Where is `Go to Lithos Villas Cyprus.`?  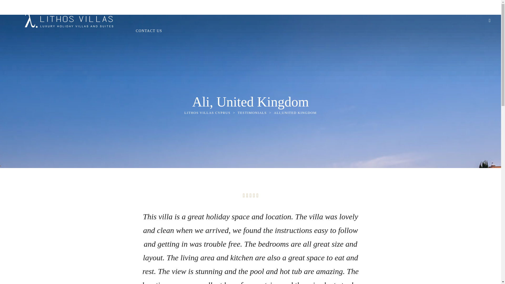
Go to Lithos Villas Cyprus. is located at coordinates (207, 113).